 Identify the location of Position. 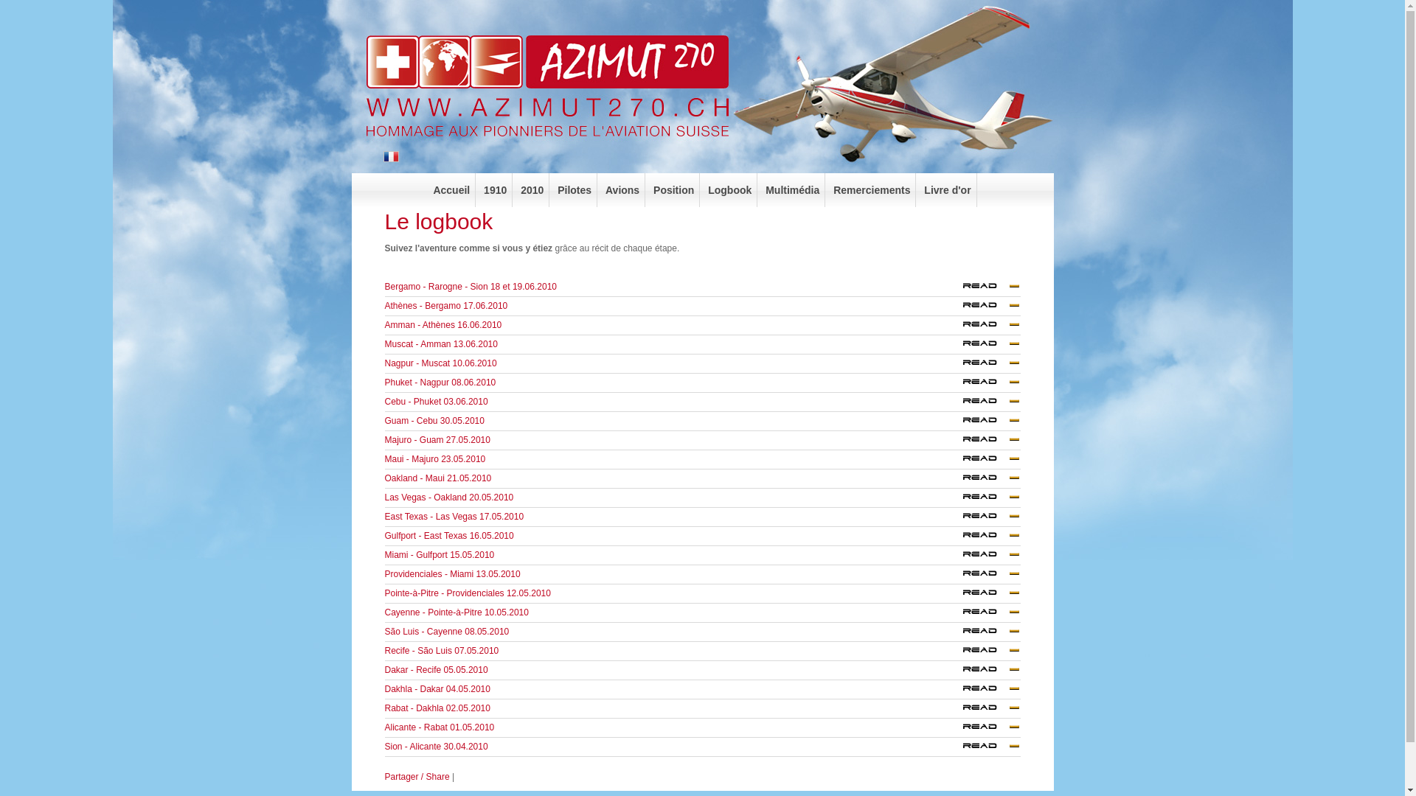
(674, 190).